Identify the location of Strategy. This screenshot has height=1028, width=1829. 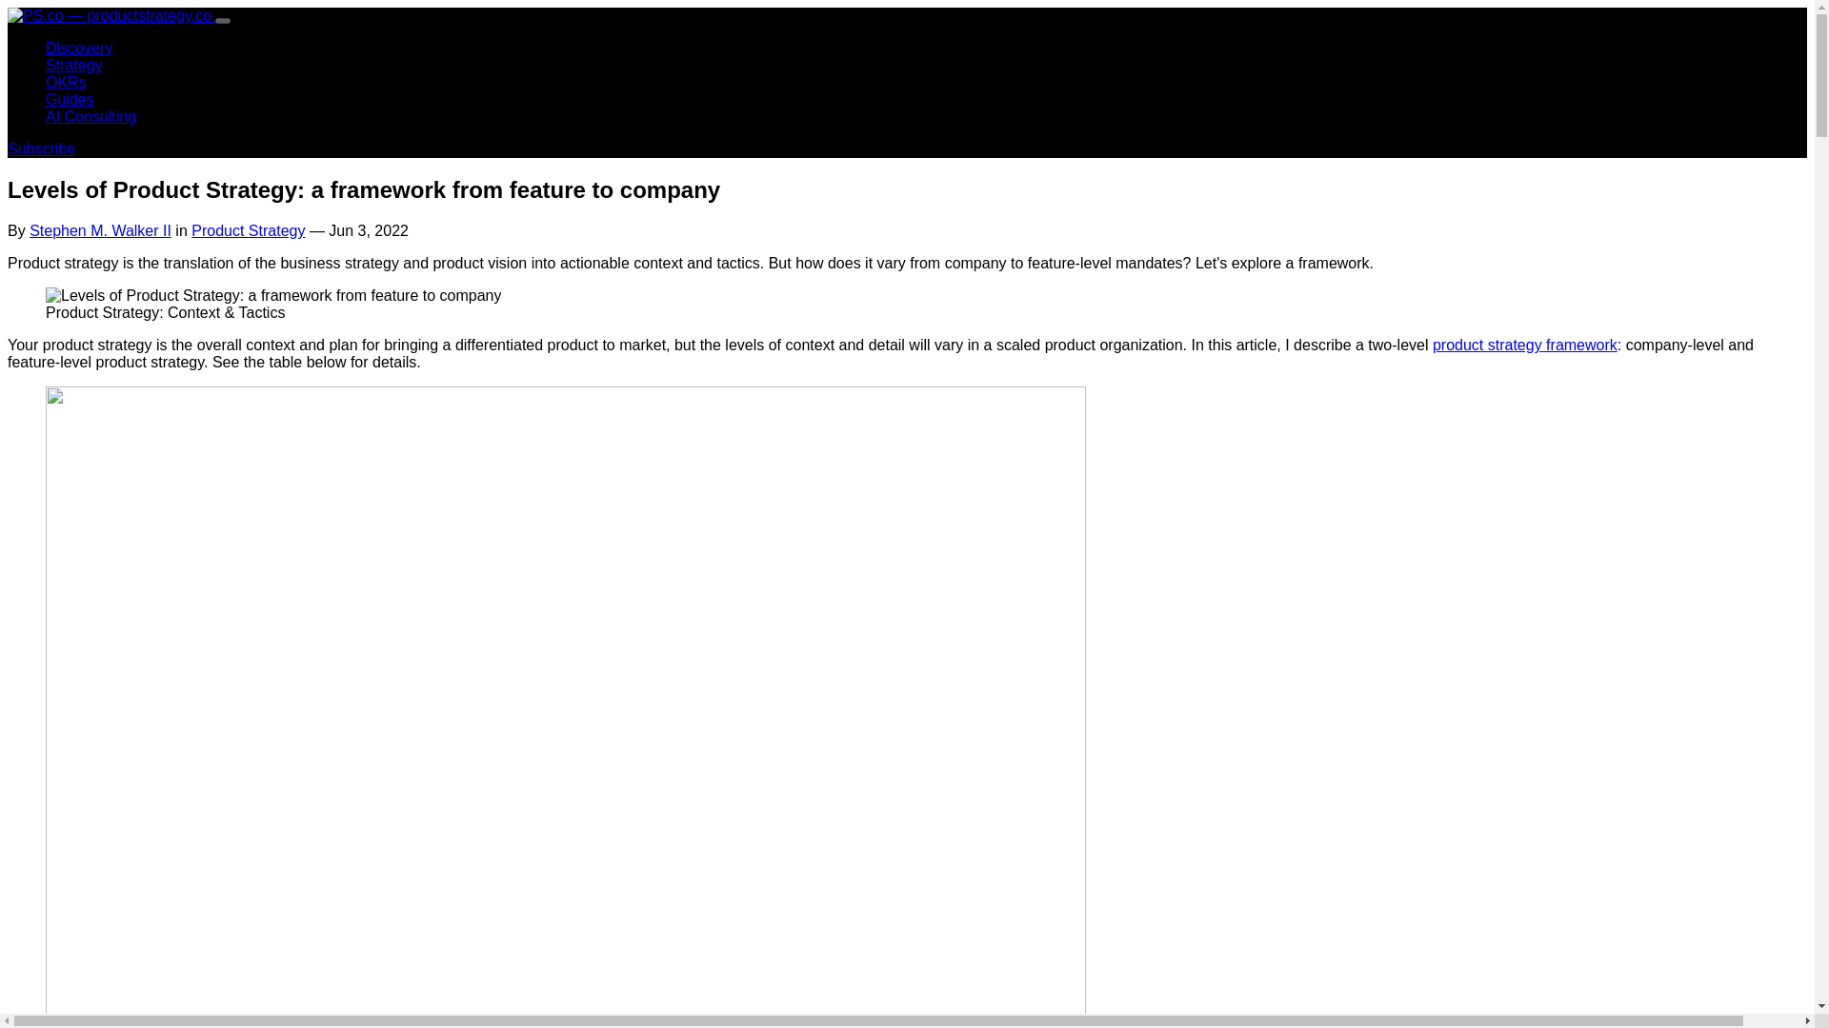
(74, 65).